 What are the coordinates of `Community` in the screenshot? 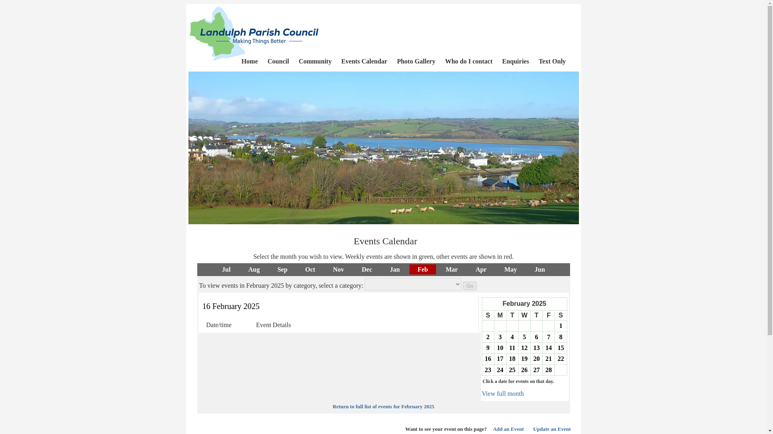 It's located at (315, 57).